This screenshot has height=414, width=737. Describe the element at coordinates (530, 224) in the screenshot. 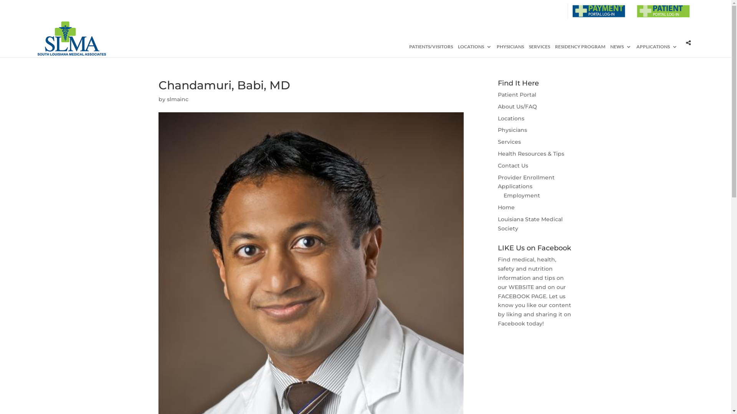

I see `Louisiana State Medical Society` at that location.